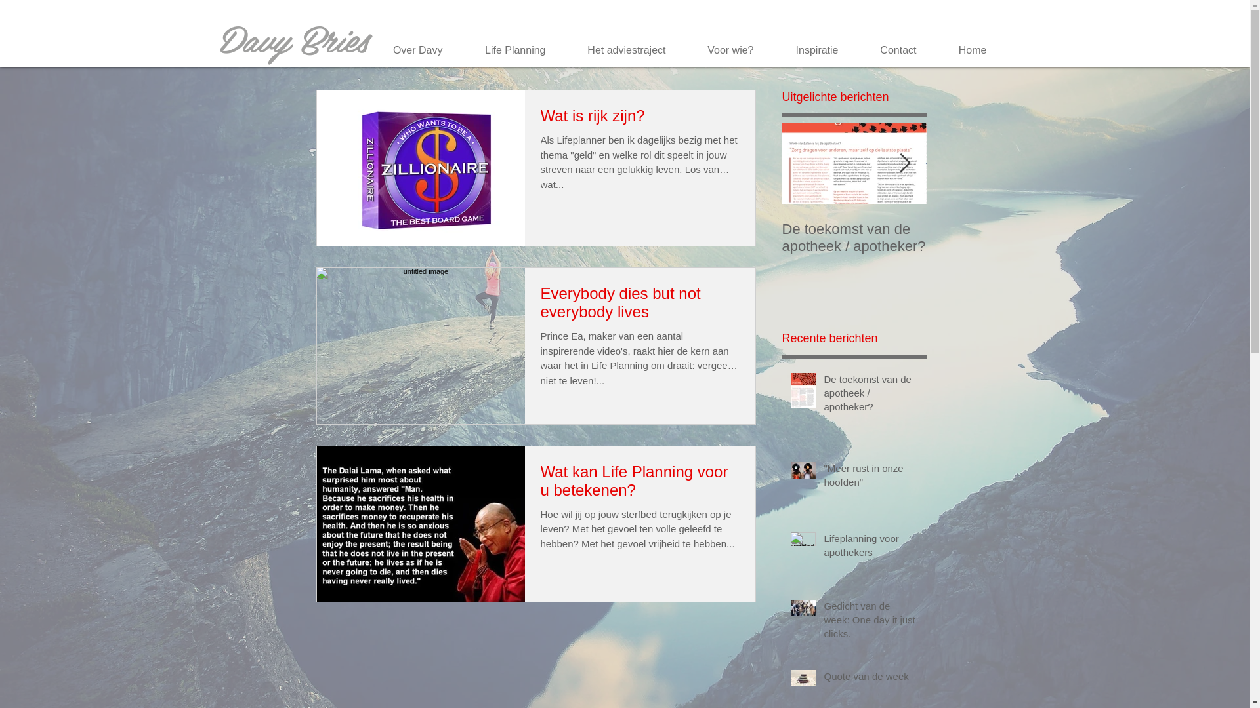 This screenshot has height=708, width=1260. What do you see at coordinates (871, 478) in the screenshot?
I see `"Meer rust in onze hoofden"` at bounding box center [871, 478].